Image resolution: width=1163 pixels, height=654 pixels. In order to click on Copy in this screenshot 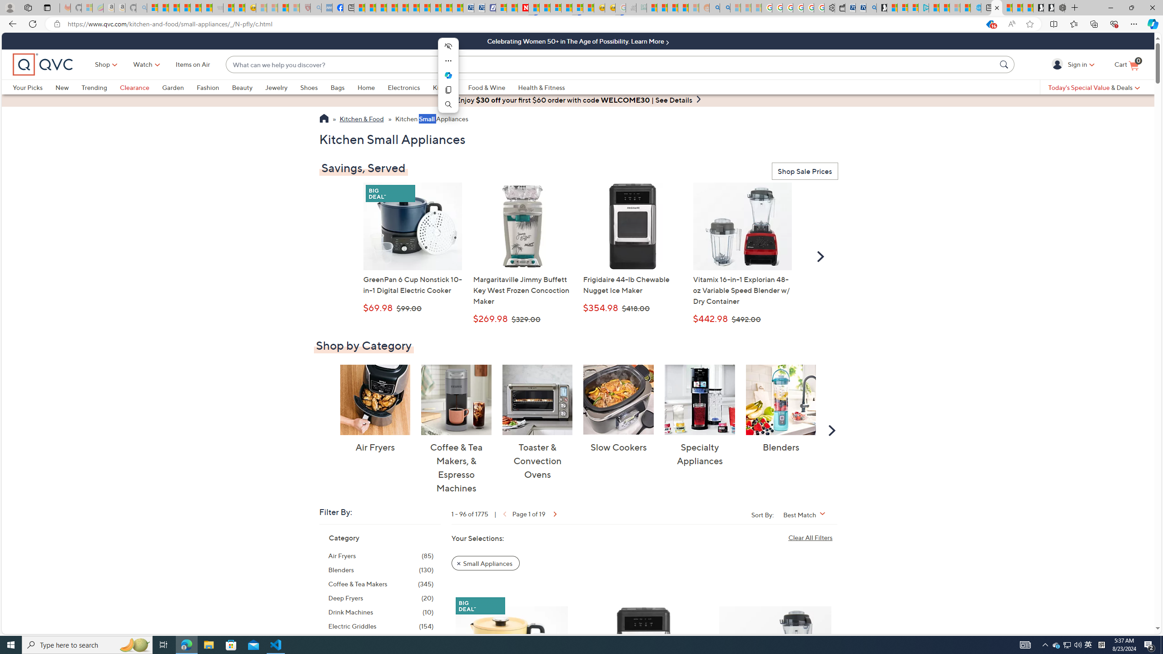, I will do `click(448, 90)`.